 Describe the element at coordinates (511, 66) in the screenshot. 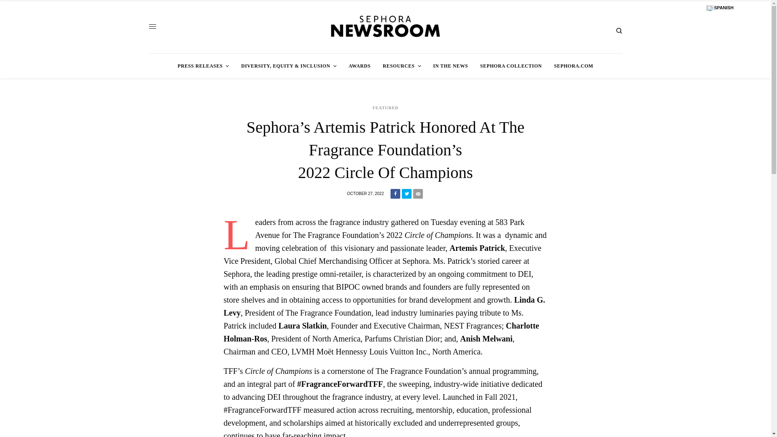

I see `SEPHORA COLLECTION` at that location.